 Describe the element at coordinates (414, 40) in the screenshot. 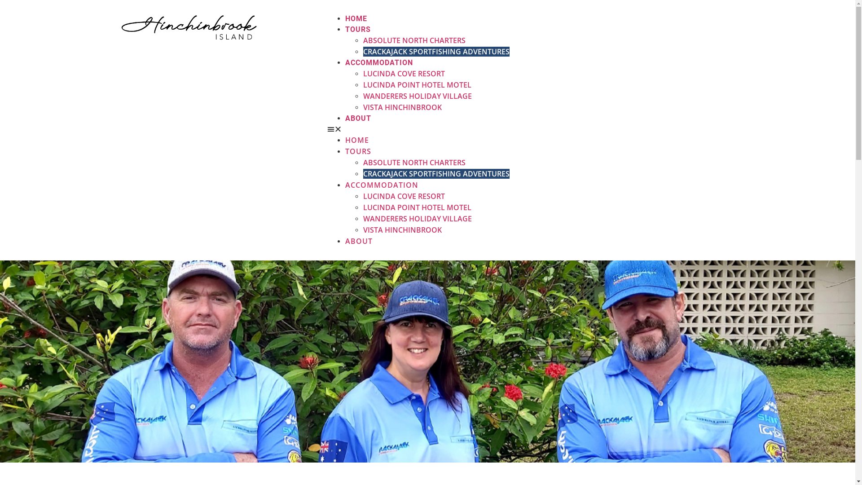

I see `ABSOLUTE NORTH CHARTERS` at that location.